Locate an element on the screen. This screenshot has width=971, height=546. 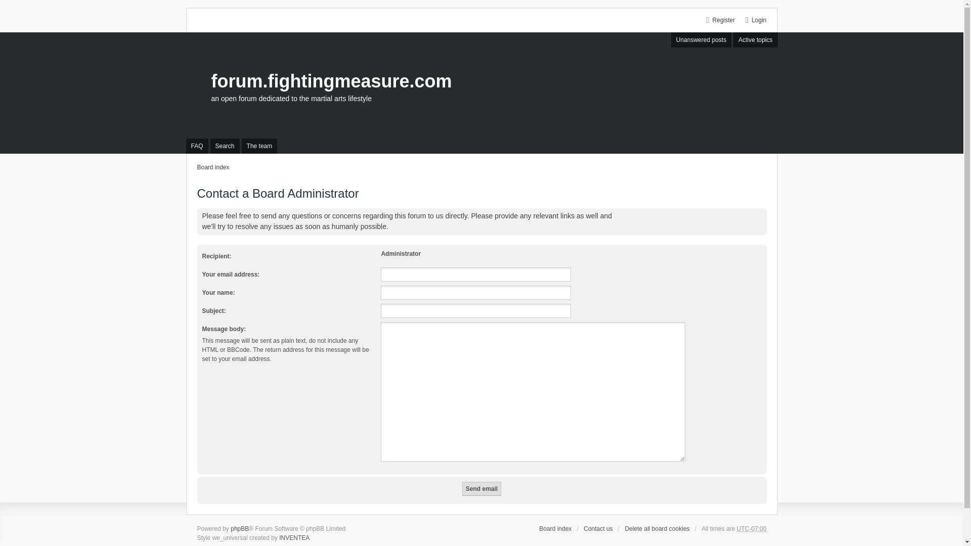
Unanswered posts is located at coordinates (701, 39).